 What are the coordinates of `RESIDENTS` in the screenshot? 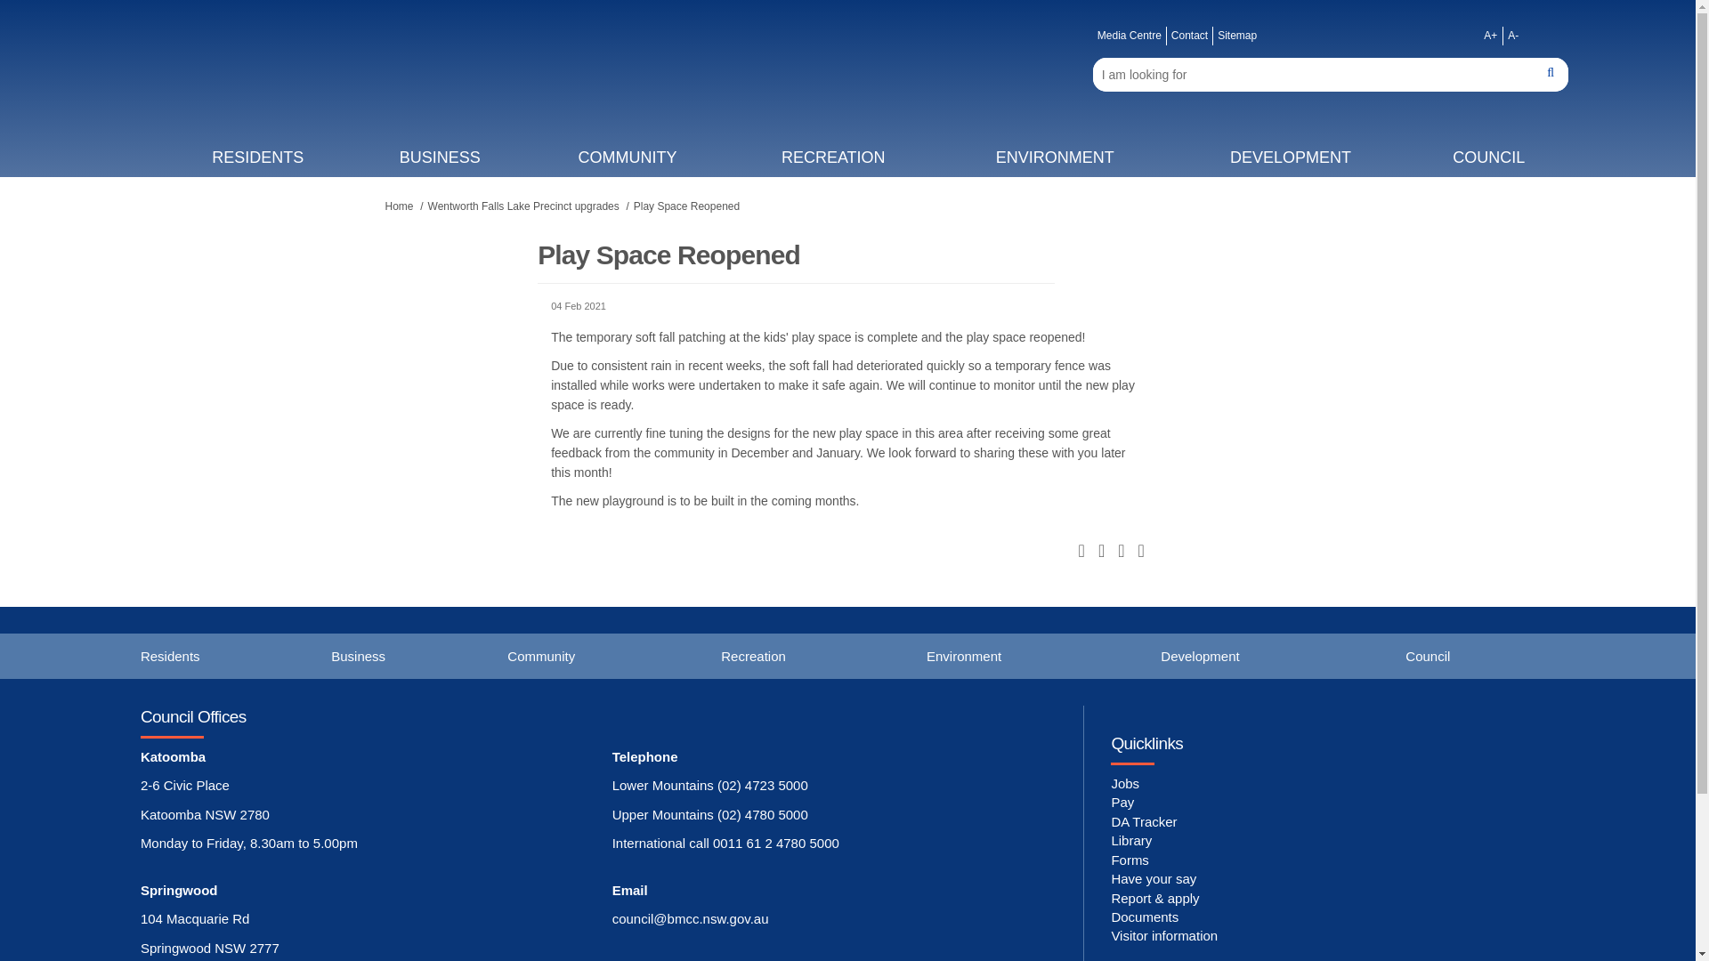 It's located at (258, 157).